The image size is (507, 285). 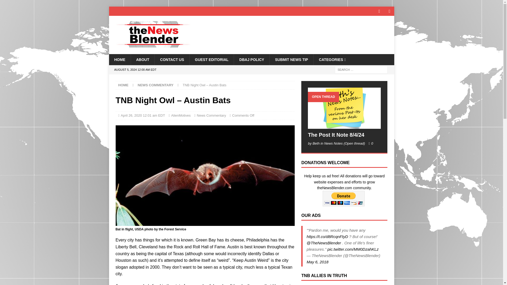 I want to click on CATEGORIES, so click(x=332, y=60).